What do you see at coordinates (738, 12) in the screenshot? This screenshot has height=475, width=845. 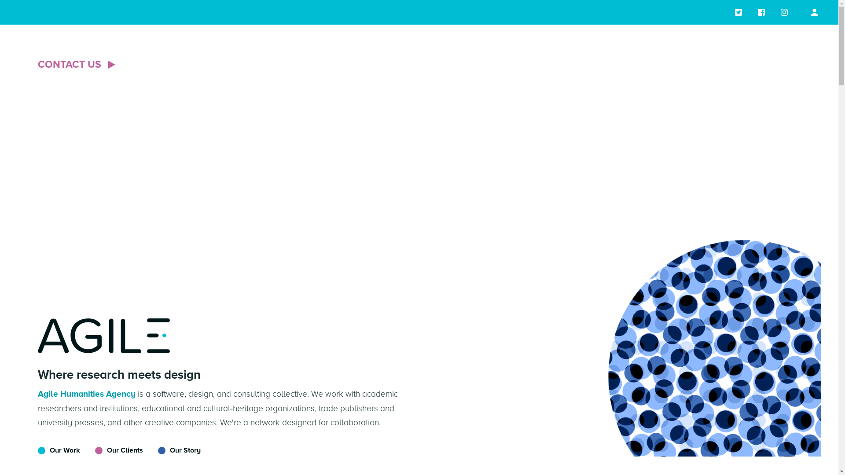 I see `Twitter page` at bounding box center [738, 12].